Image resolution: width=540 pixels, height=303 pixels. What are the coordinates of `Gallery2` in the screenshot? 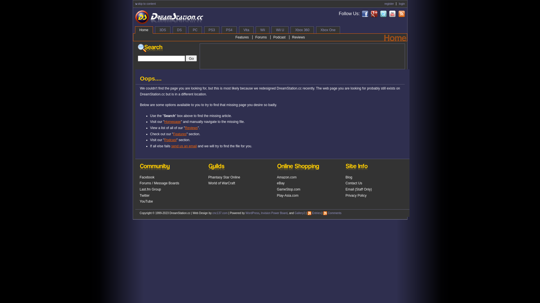 It's located at (300, 213).